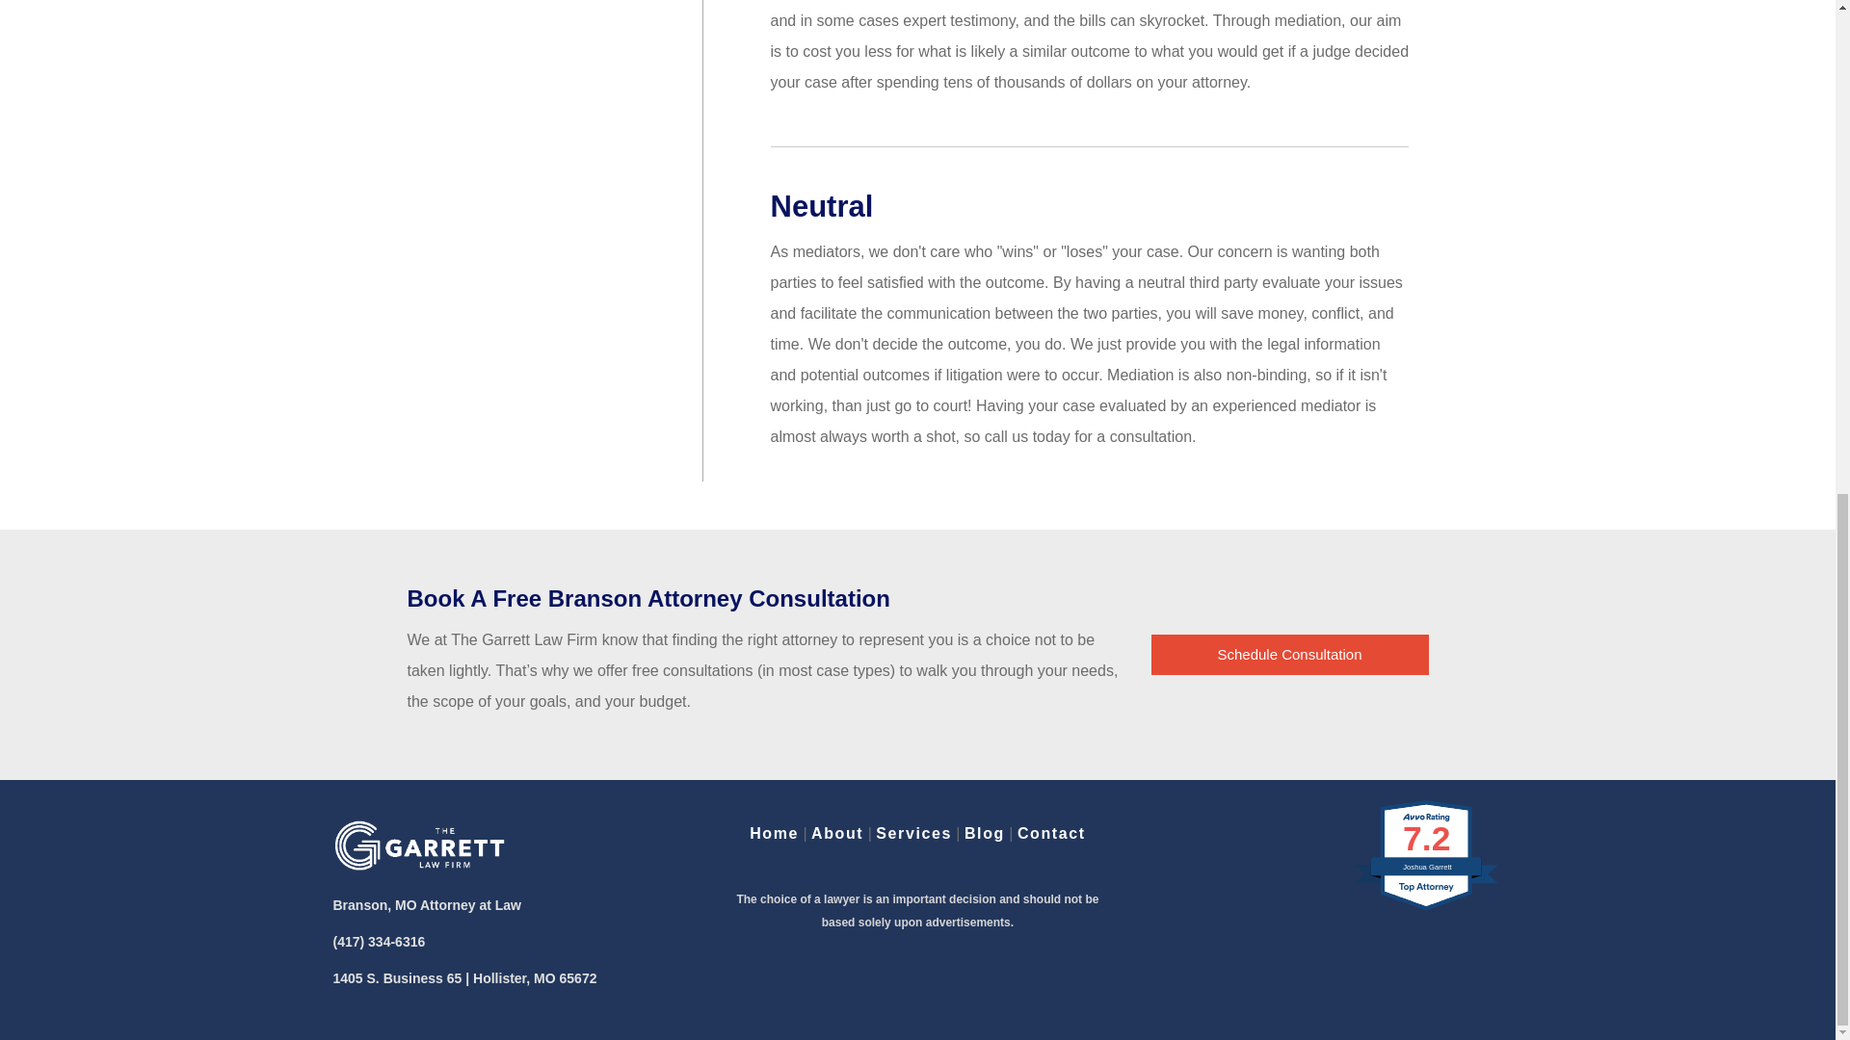 The width and height of the screenshot is (1850, 1040). I want to click on white-logo, so click(420, 845).